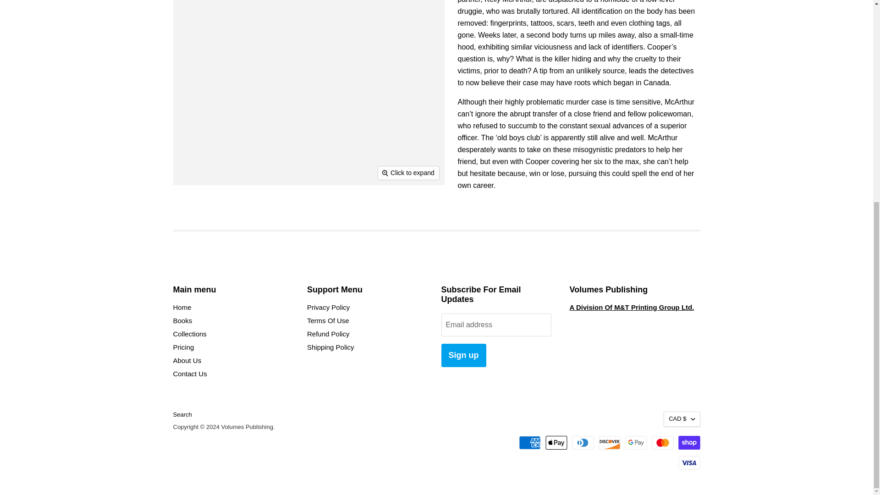 The height and width of the screenshot is (495, 880). What do you see at coordinates (689, 443) in the screenshot?
I see `Shop Pay` at bounding box center [689, 443].